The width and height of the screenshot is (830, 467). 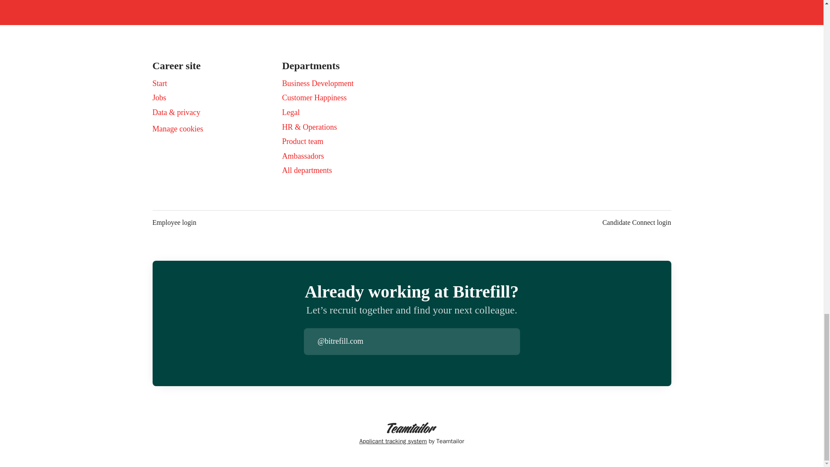 I want to click on Ambassadors, so click(x=303, y=156).